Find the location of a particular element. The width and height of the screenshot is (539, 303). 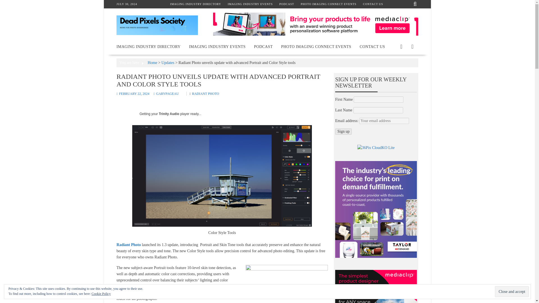

Radiant Photo is located at coordinates (129, 245).